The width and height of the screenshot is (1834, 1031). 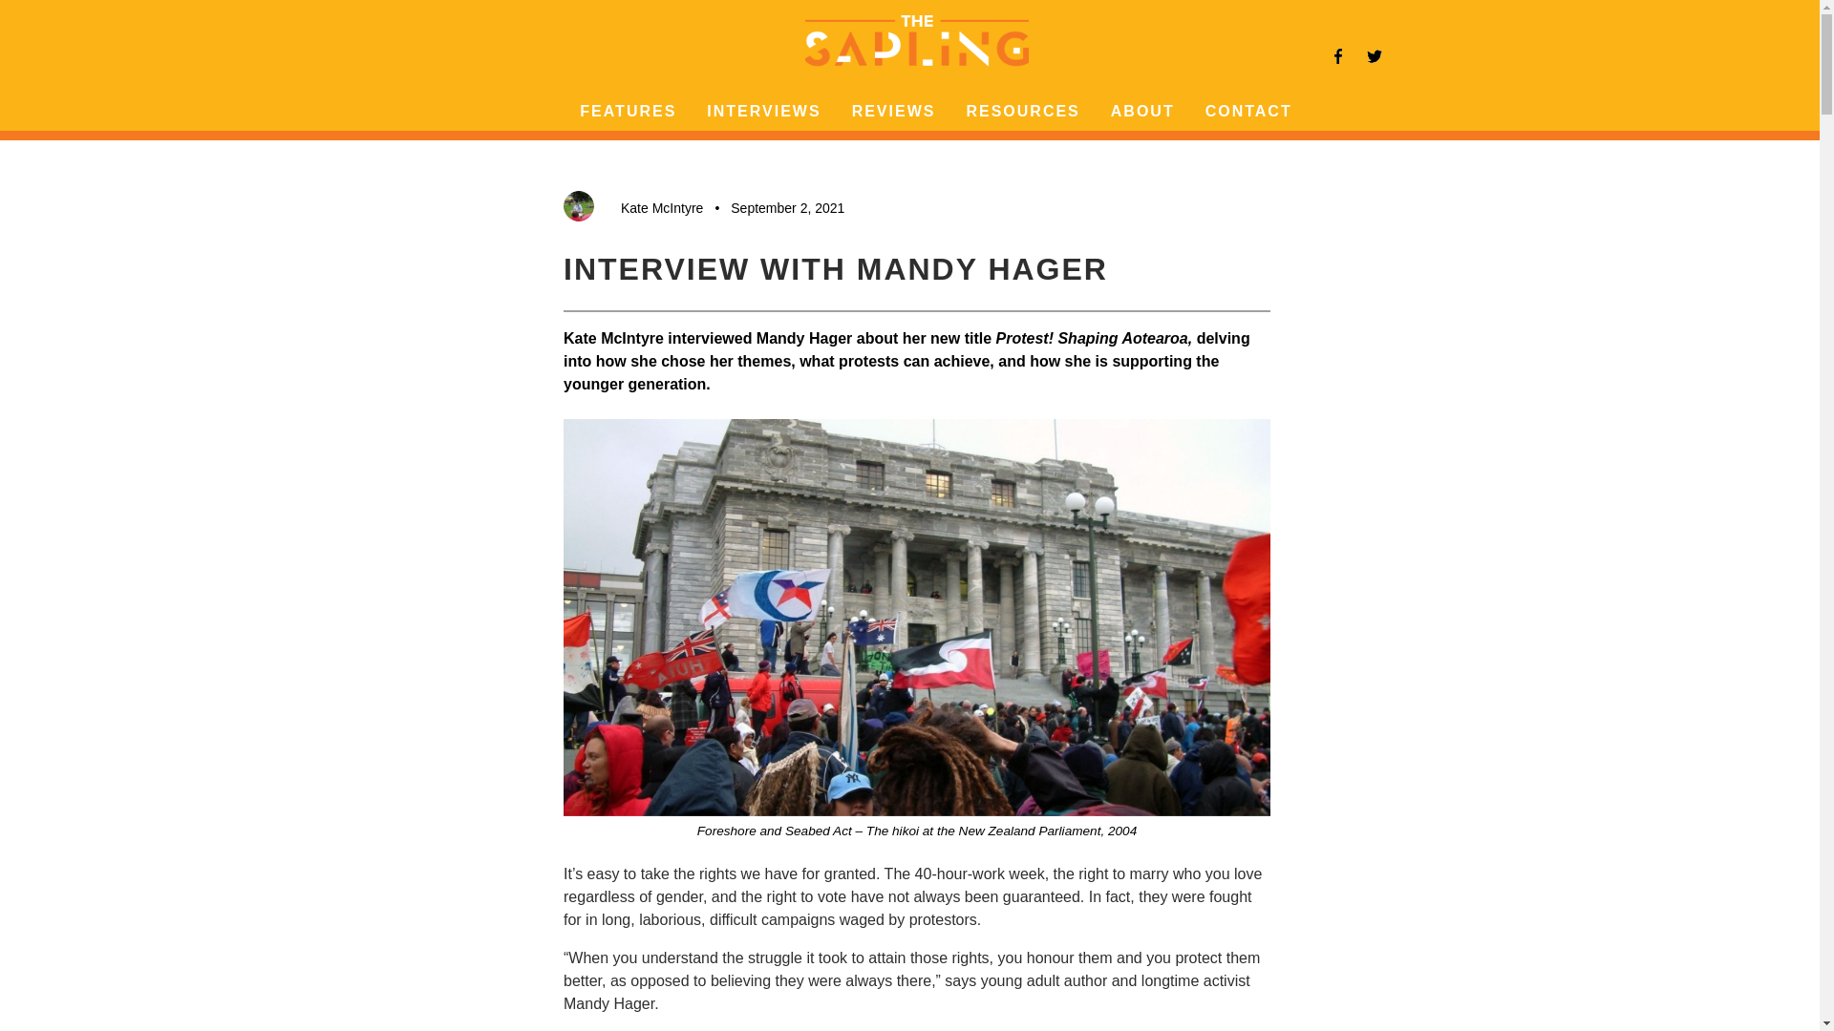 What do you see at coordinates (894, 111) in the screenshot?
I see `REVIEWS` at bounding box center [894, 111].